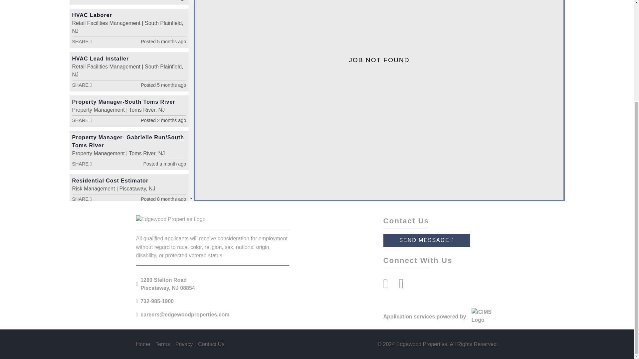 The image size is (639, 359). I want to click on Property Manager-South Toms River, so click(123, 102).